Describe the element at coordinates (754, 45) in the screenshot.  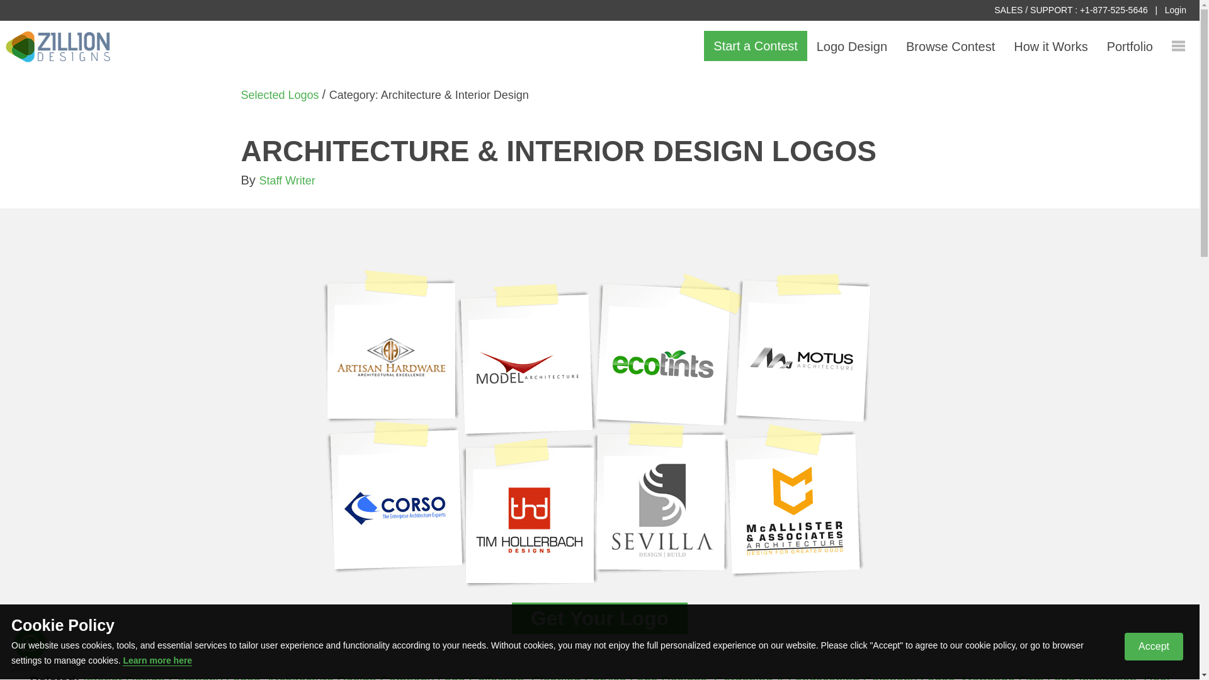
I see `Start a Contest` at that location.